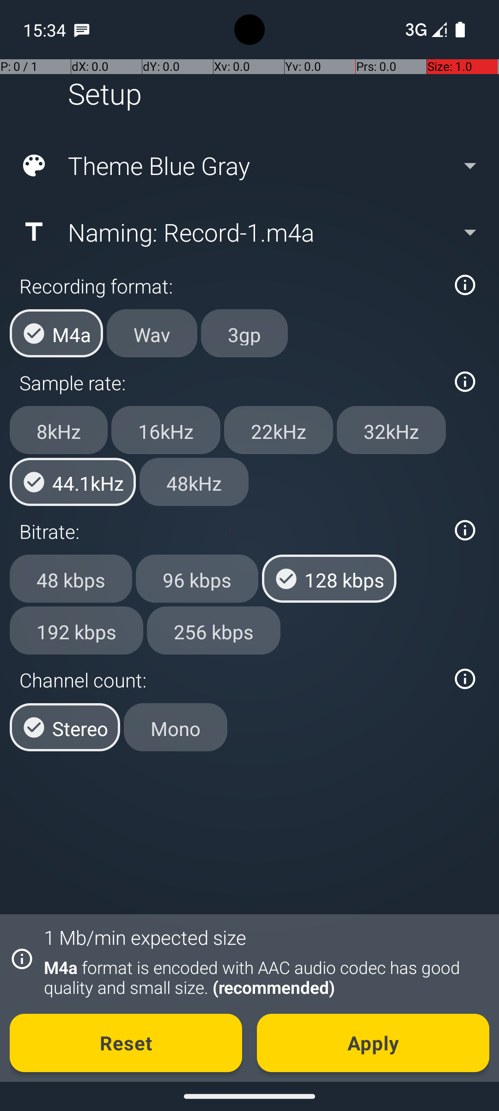  What do you see at coordinates (82, 30) in the screenshot?
I see `SMS Messenger notification: Petar Gonzalez` at bounding box center [82, 30].